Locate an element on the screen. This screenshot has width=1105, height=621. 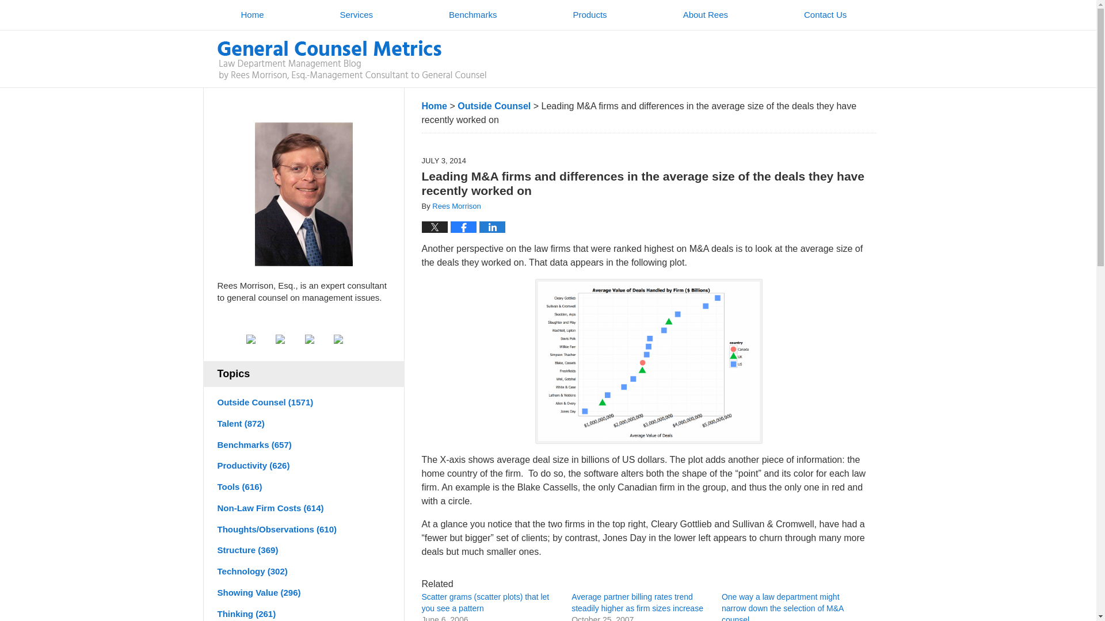
Home is located at coordinates (433, 106).